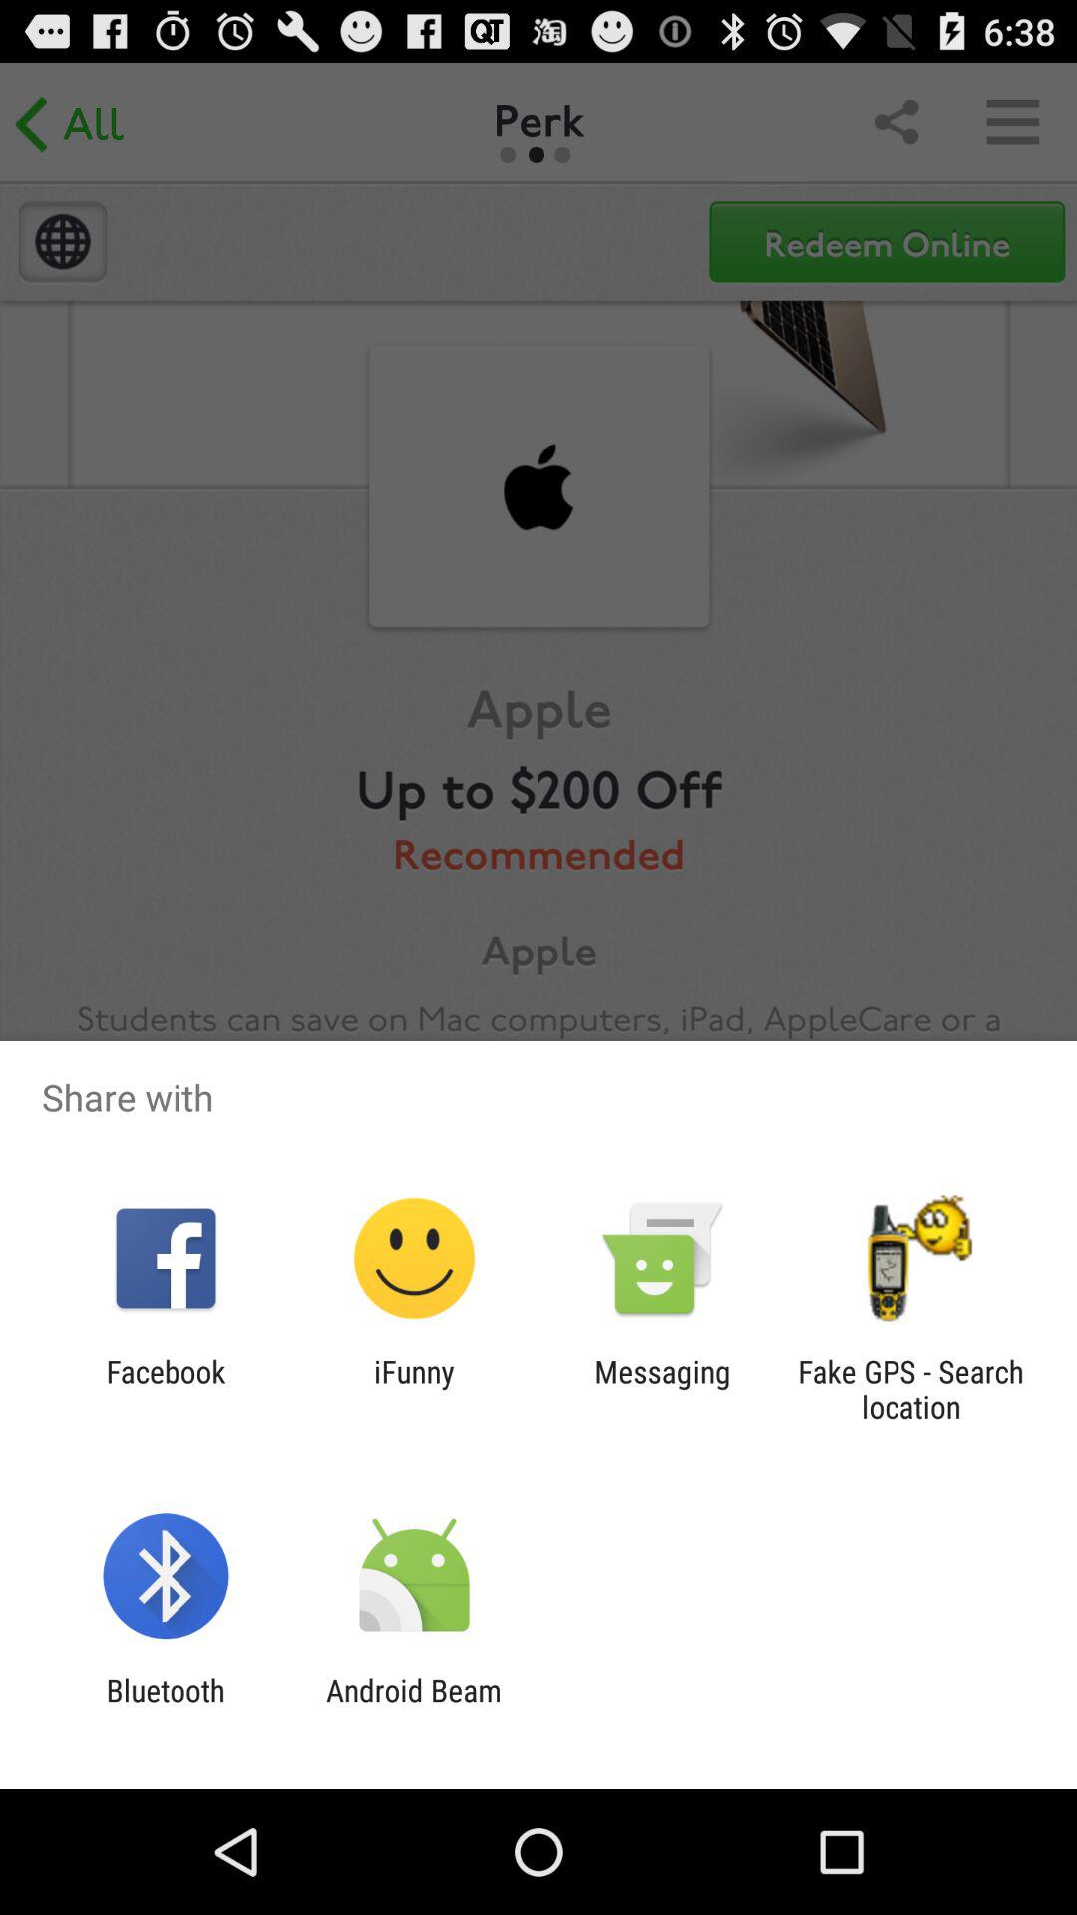 The image size is (1077, 1915). What do you see at coordinates (166, 1389) in the screenshot?
I see `flip until facebook` at bounding box center [166, 1389].